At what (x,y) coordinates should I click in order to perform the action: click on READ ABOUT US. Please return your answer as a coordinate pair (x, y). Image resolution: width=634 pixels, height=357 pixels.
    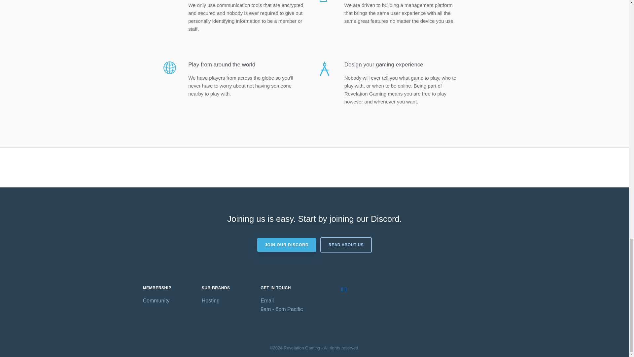
    Looking at the image, I should click on (346, 245).